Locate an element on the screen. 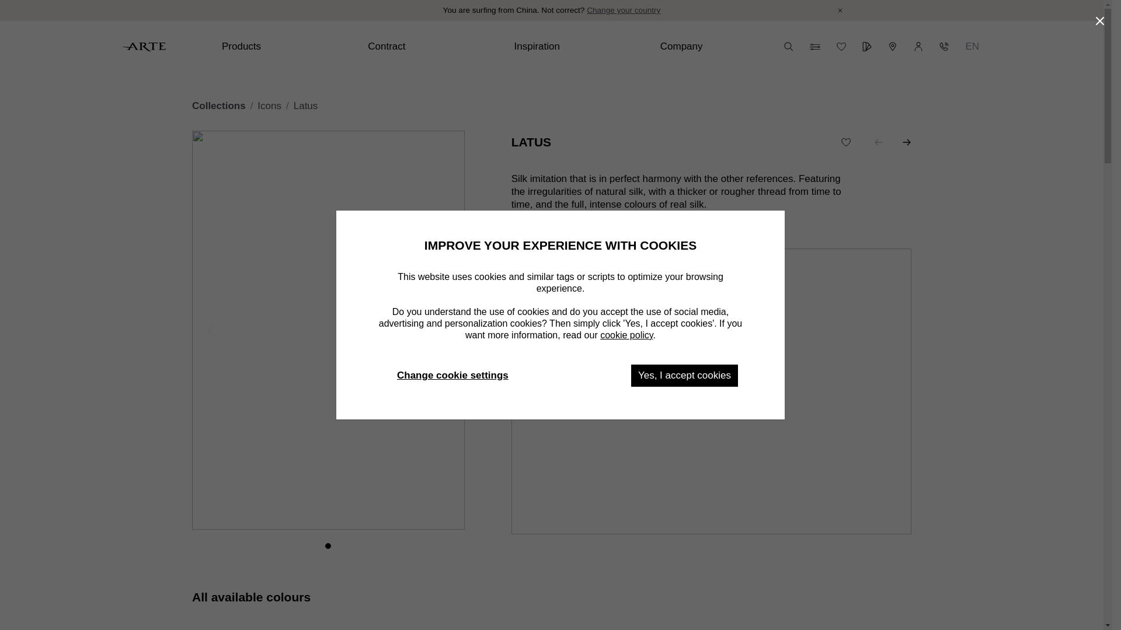 This screenshot has height=630, width=1121. Company is located at coordinates (724, 47).